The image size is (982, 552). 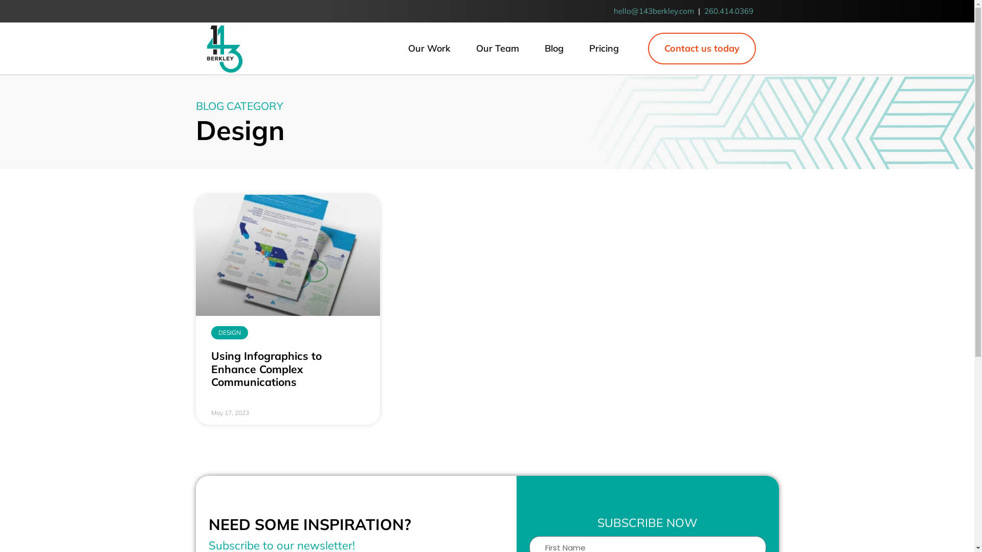 What do you see at coordinates (702, 49) in the screenshot?
I see `Contact us today` at bounding box center [702, 49].